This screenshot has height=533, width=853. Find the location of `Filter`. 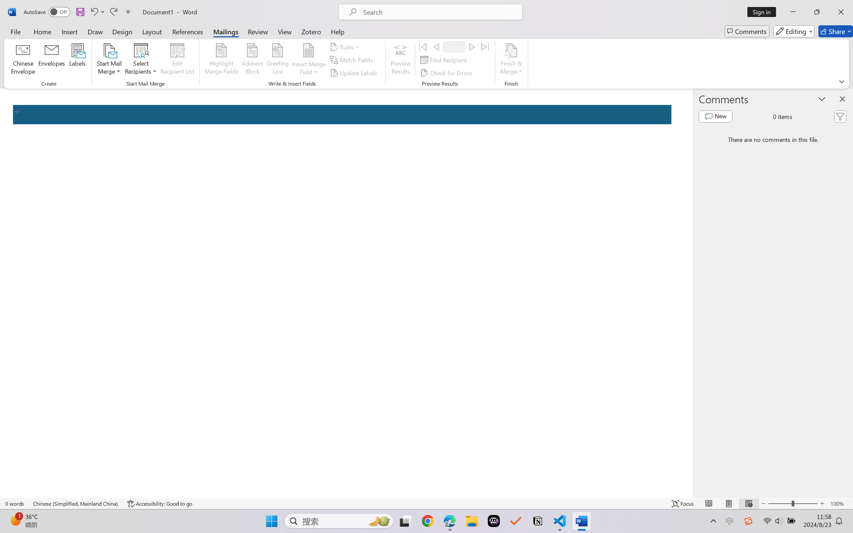

Filter is located at coordinates (840, 117).